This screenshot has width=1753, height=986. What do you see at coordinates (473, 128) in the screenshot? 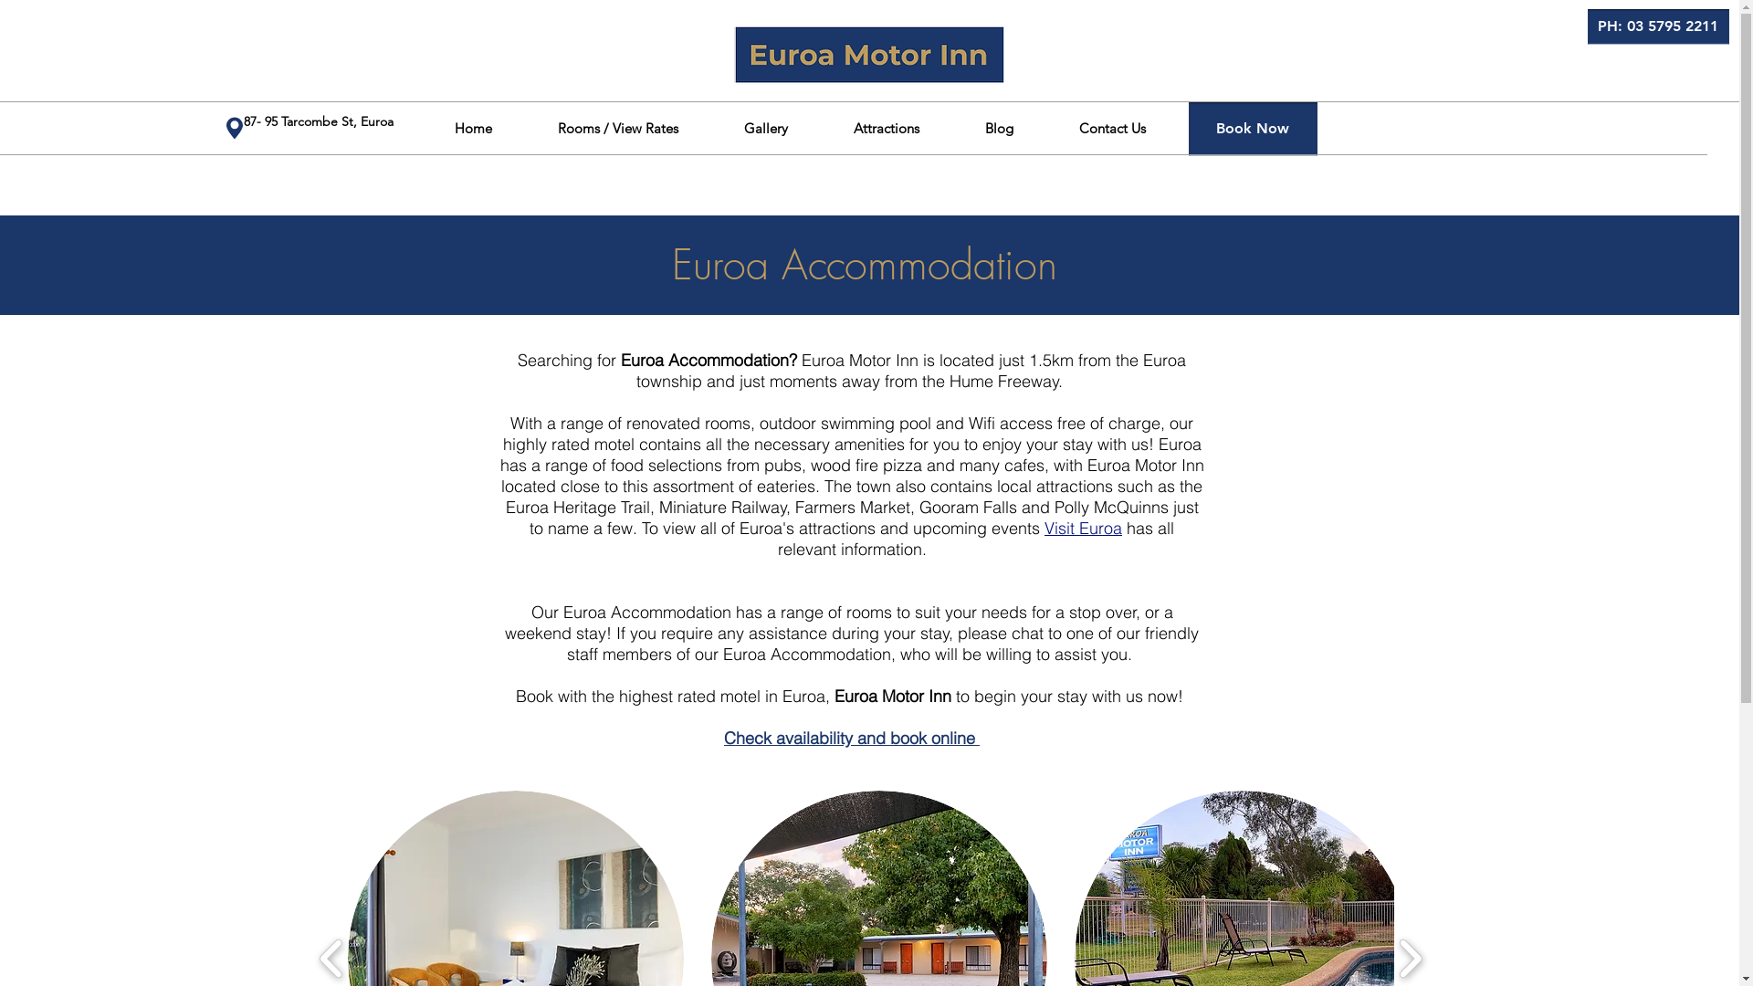
I see `Home` at bounding box center [473, 128].